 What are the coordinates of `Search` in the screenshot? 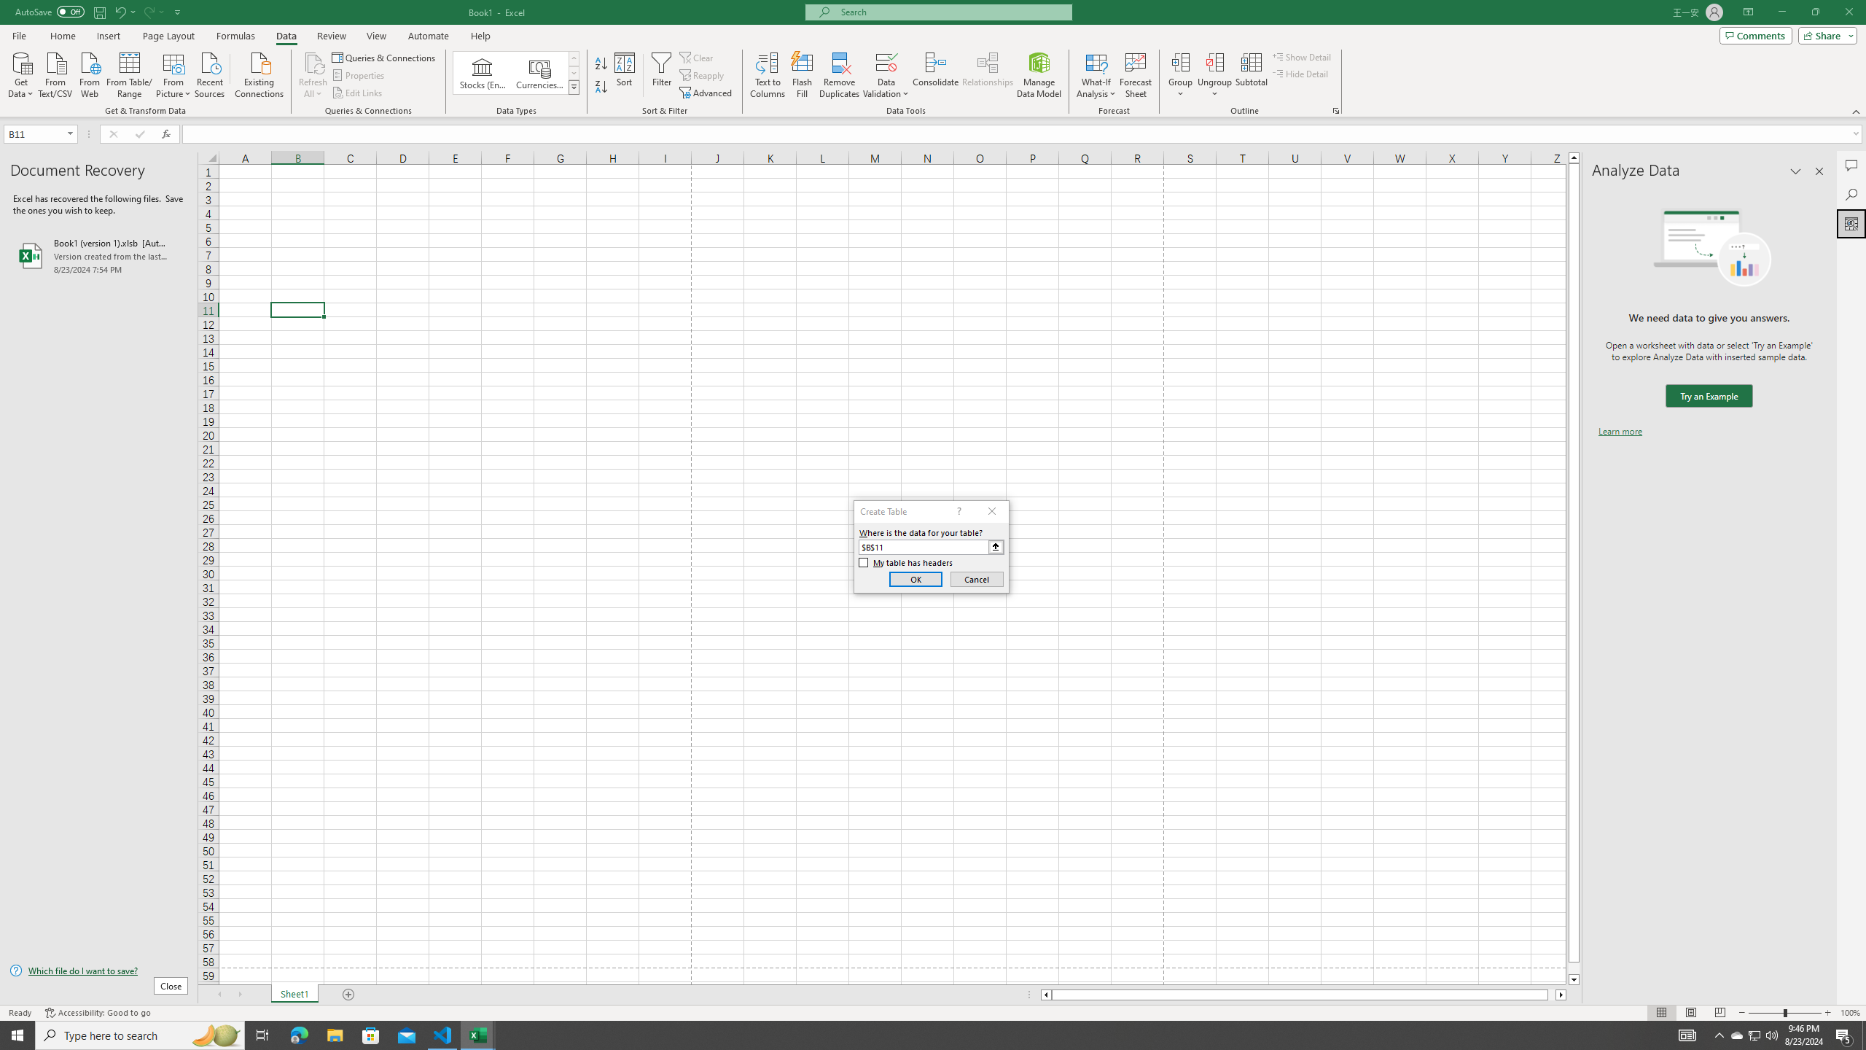 It's located at (1851, 194).